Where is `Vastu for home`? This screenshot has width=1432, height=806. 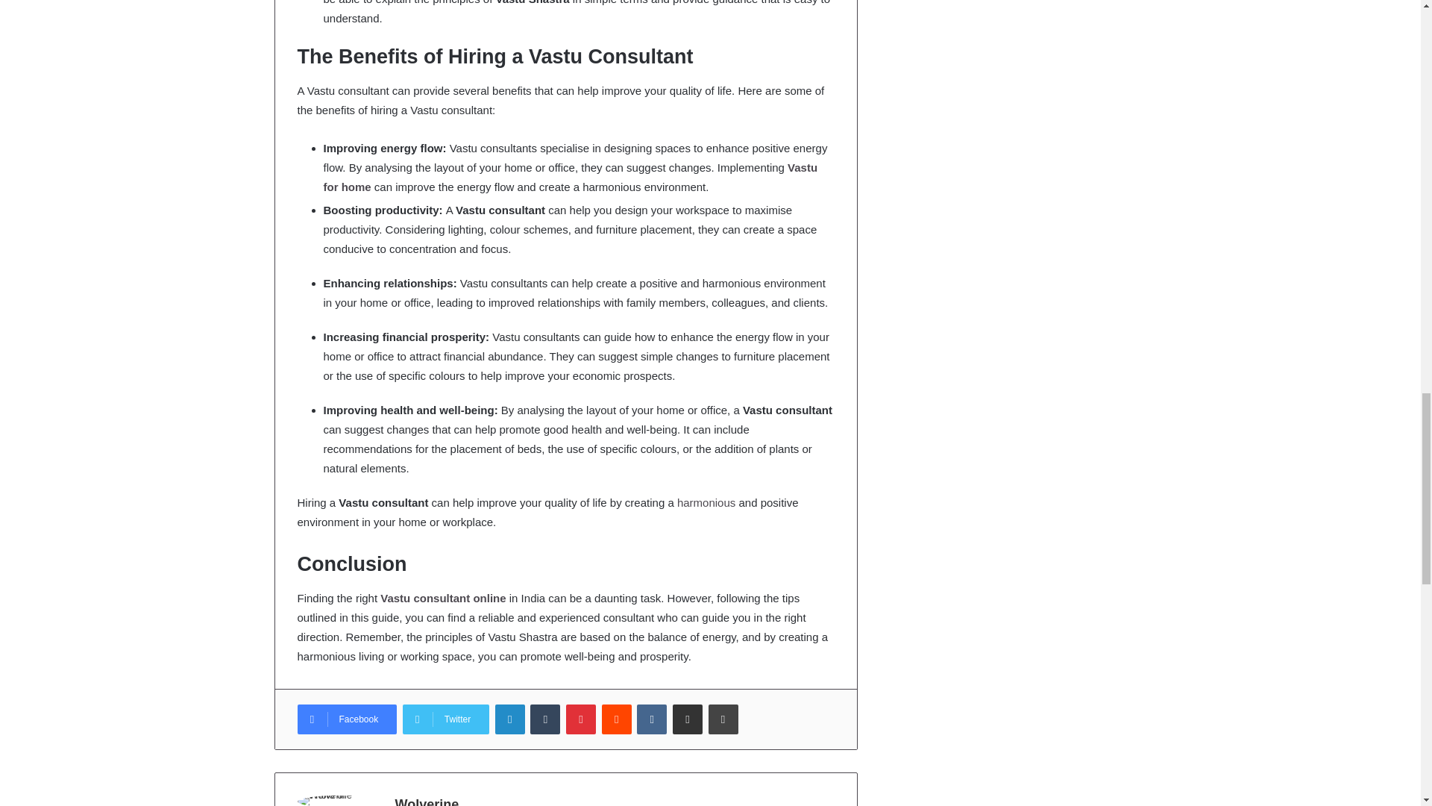 Vastu for home is located at coordinates (570, 178).